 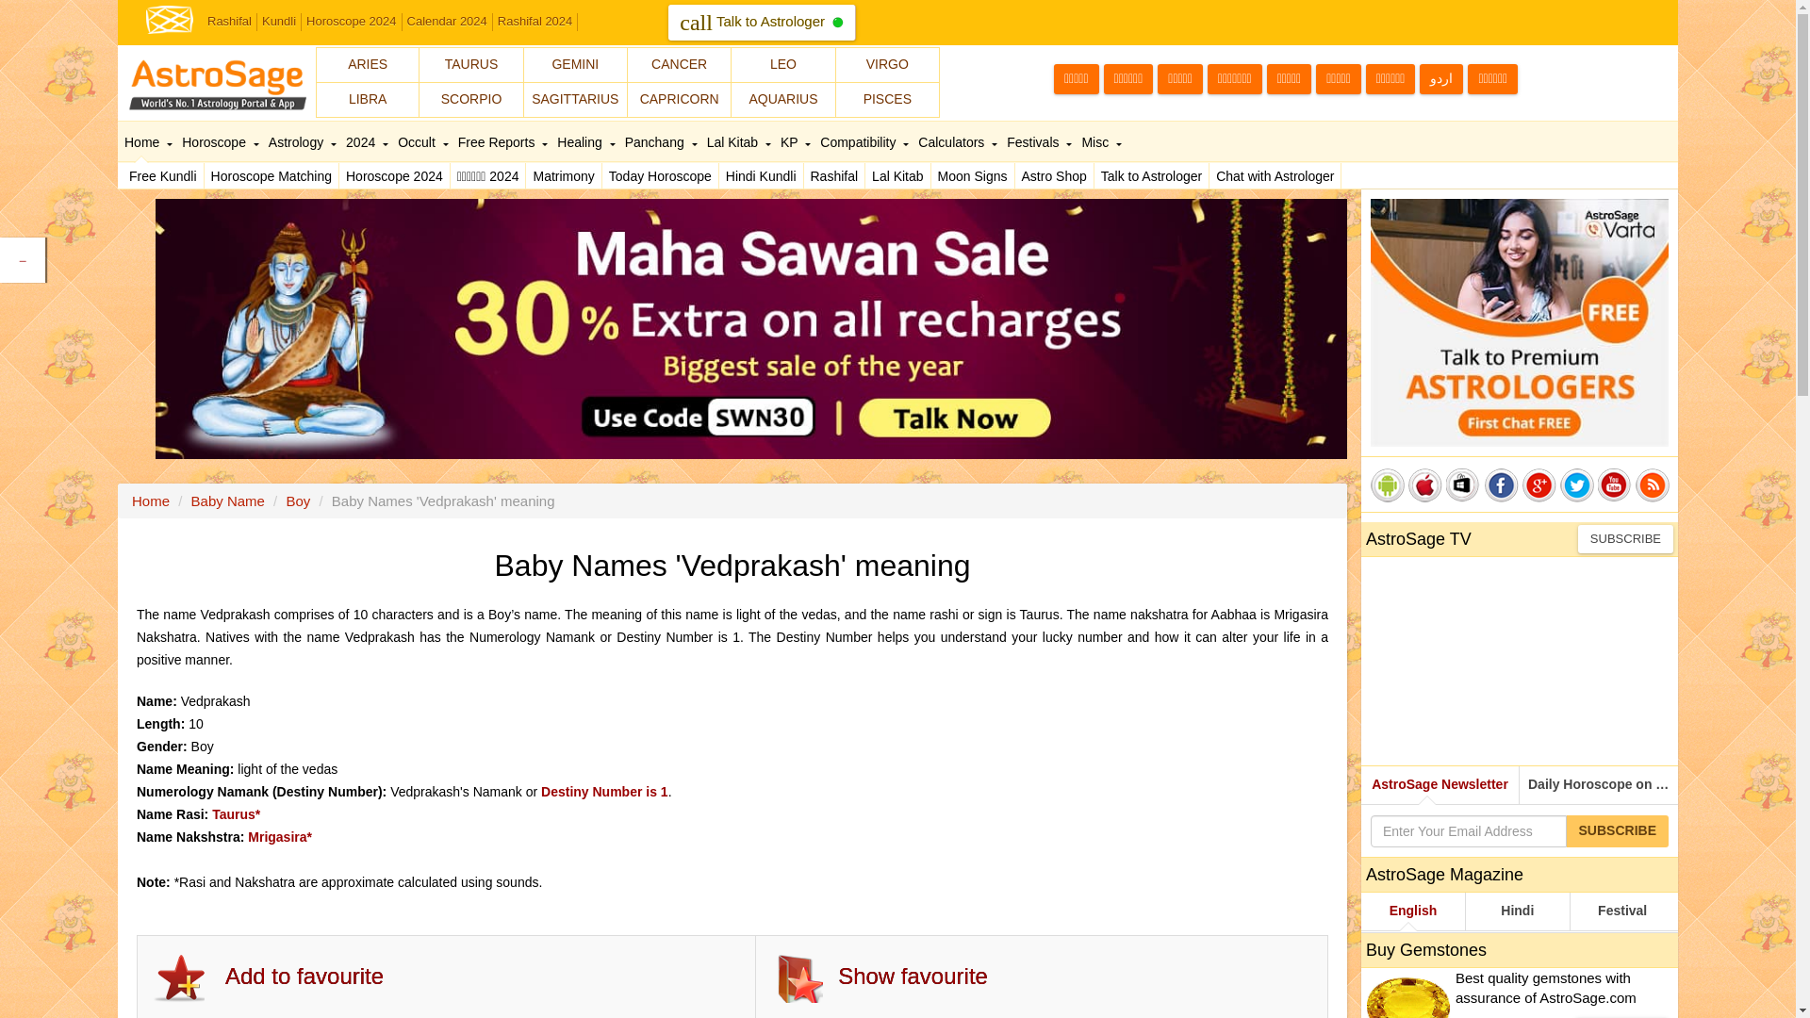 What do you see at coordinates (352, 23) in the screenshot?
I see `Kannada` at bounding box center [352, 23].